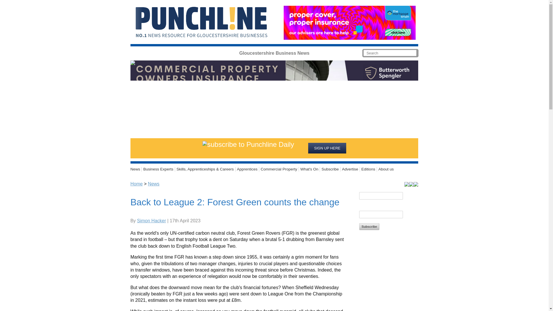 The height and width of the screenshot is (311, 553). Describe the element at coordinates (154, 184) in the screenshot. I see `News` at that location.